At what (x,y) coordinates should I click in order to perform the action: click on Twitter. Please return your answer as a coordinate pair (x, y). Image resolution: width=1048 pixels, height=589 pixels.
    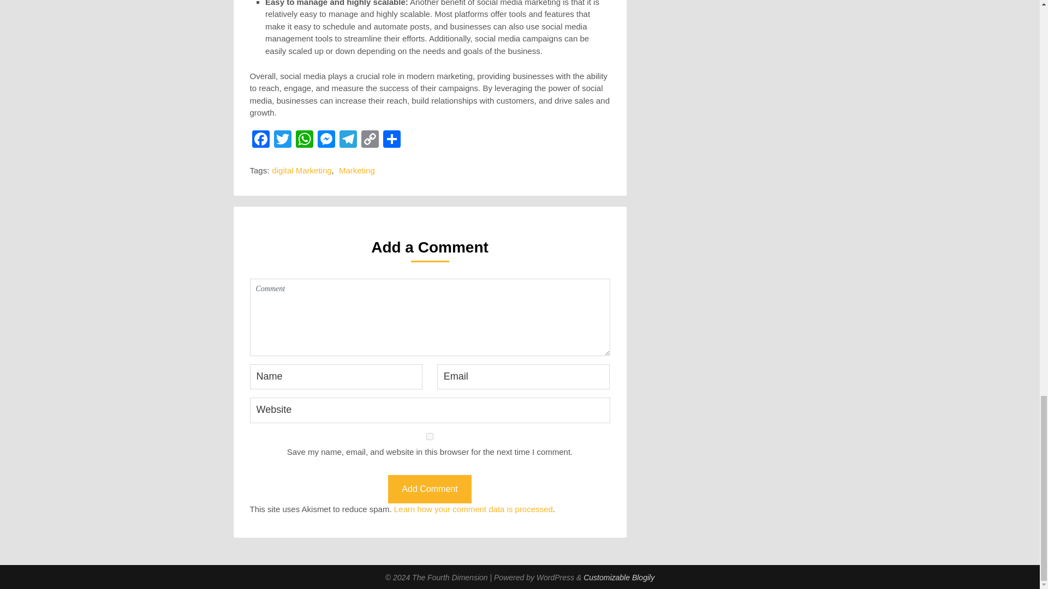
    Looking at the image, I should click on (282, 140).